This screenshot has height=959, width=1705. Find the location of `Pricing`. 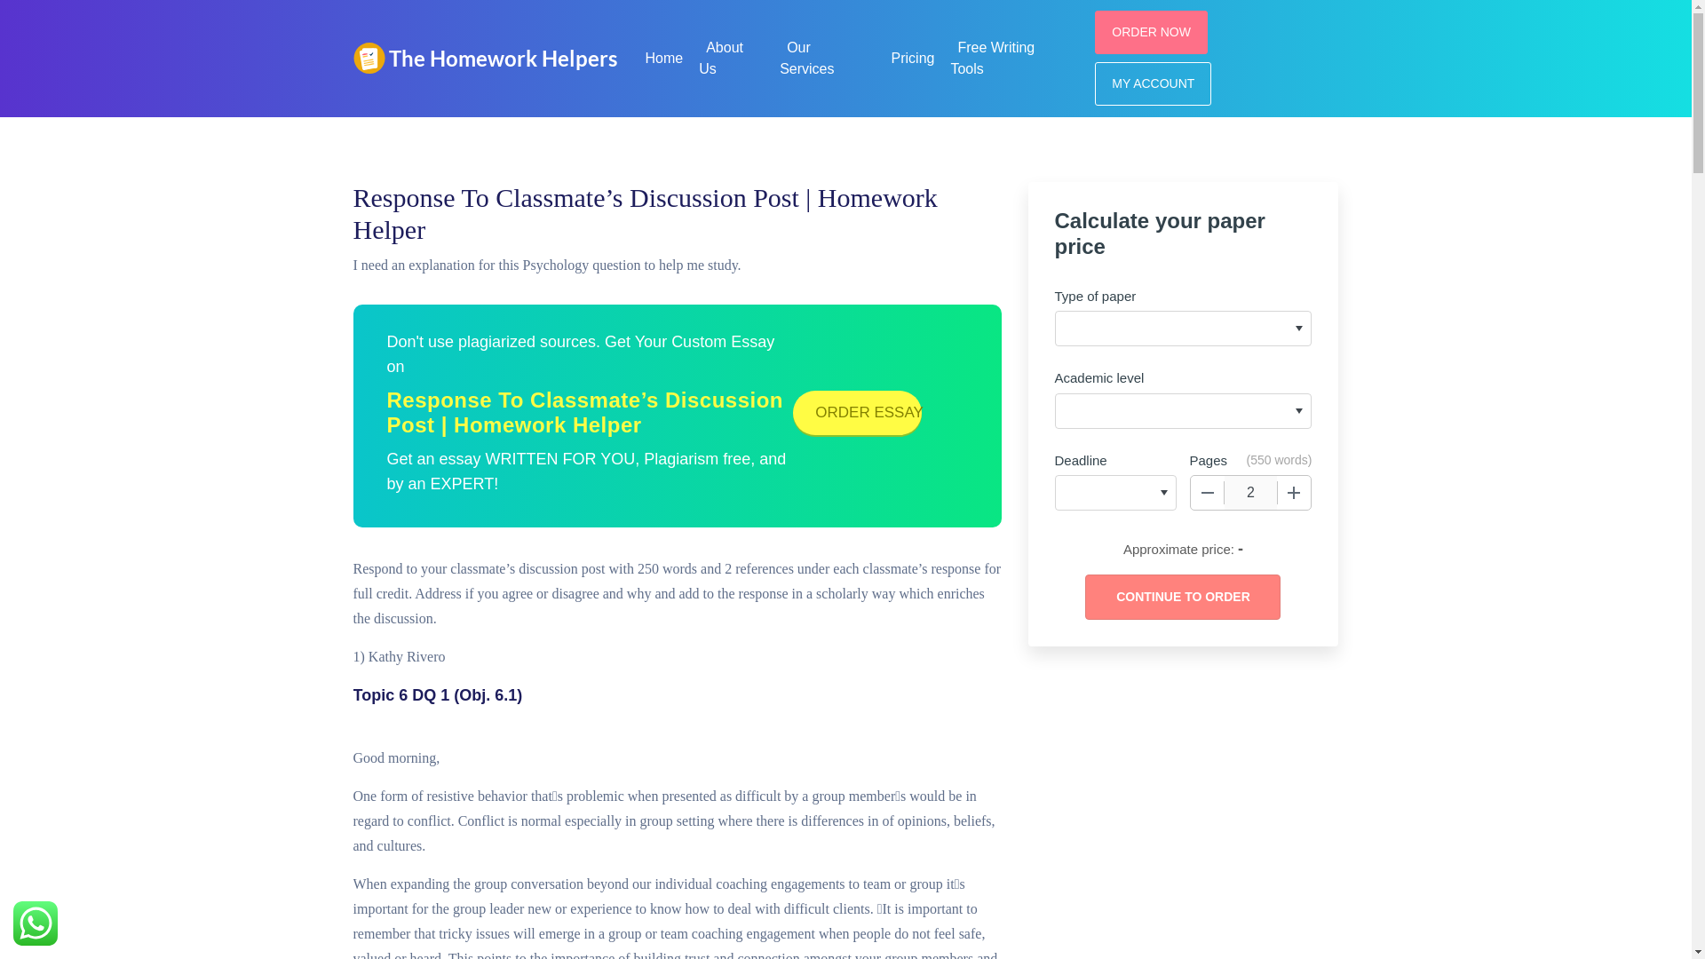

Pricing is located at coordinates (913, 55).